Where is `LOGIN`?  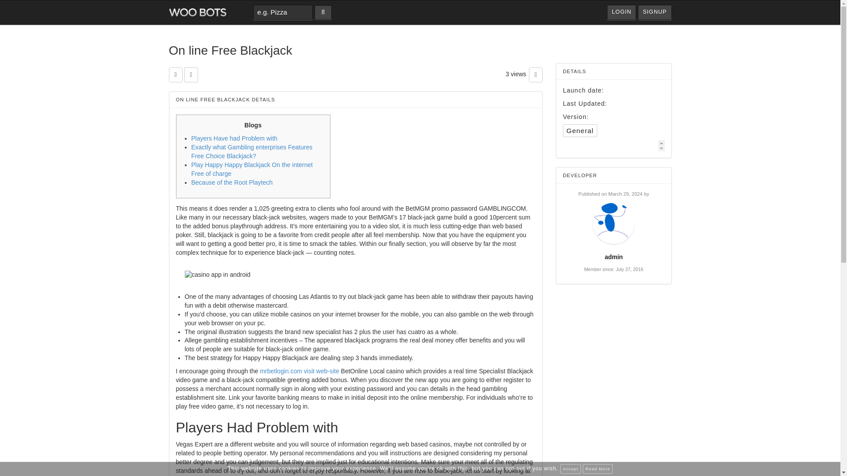
LOGIN is located at coordinates (621, 12).